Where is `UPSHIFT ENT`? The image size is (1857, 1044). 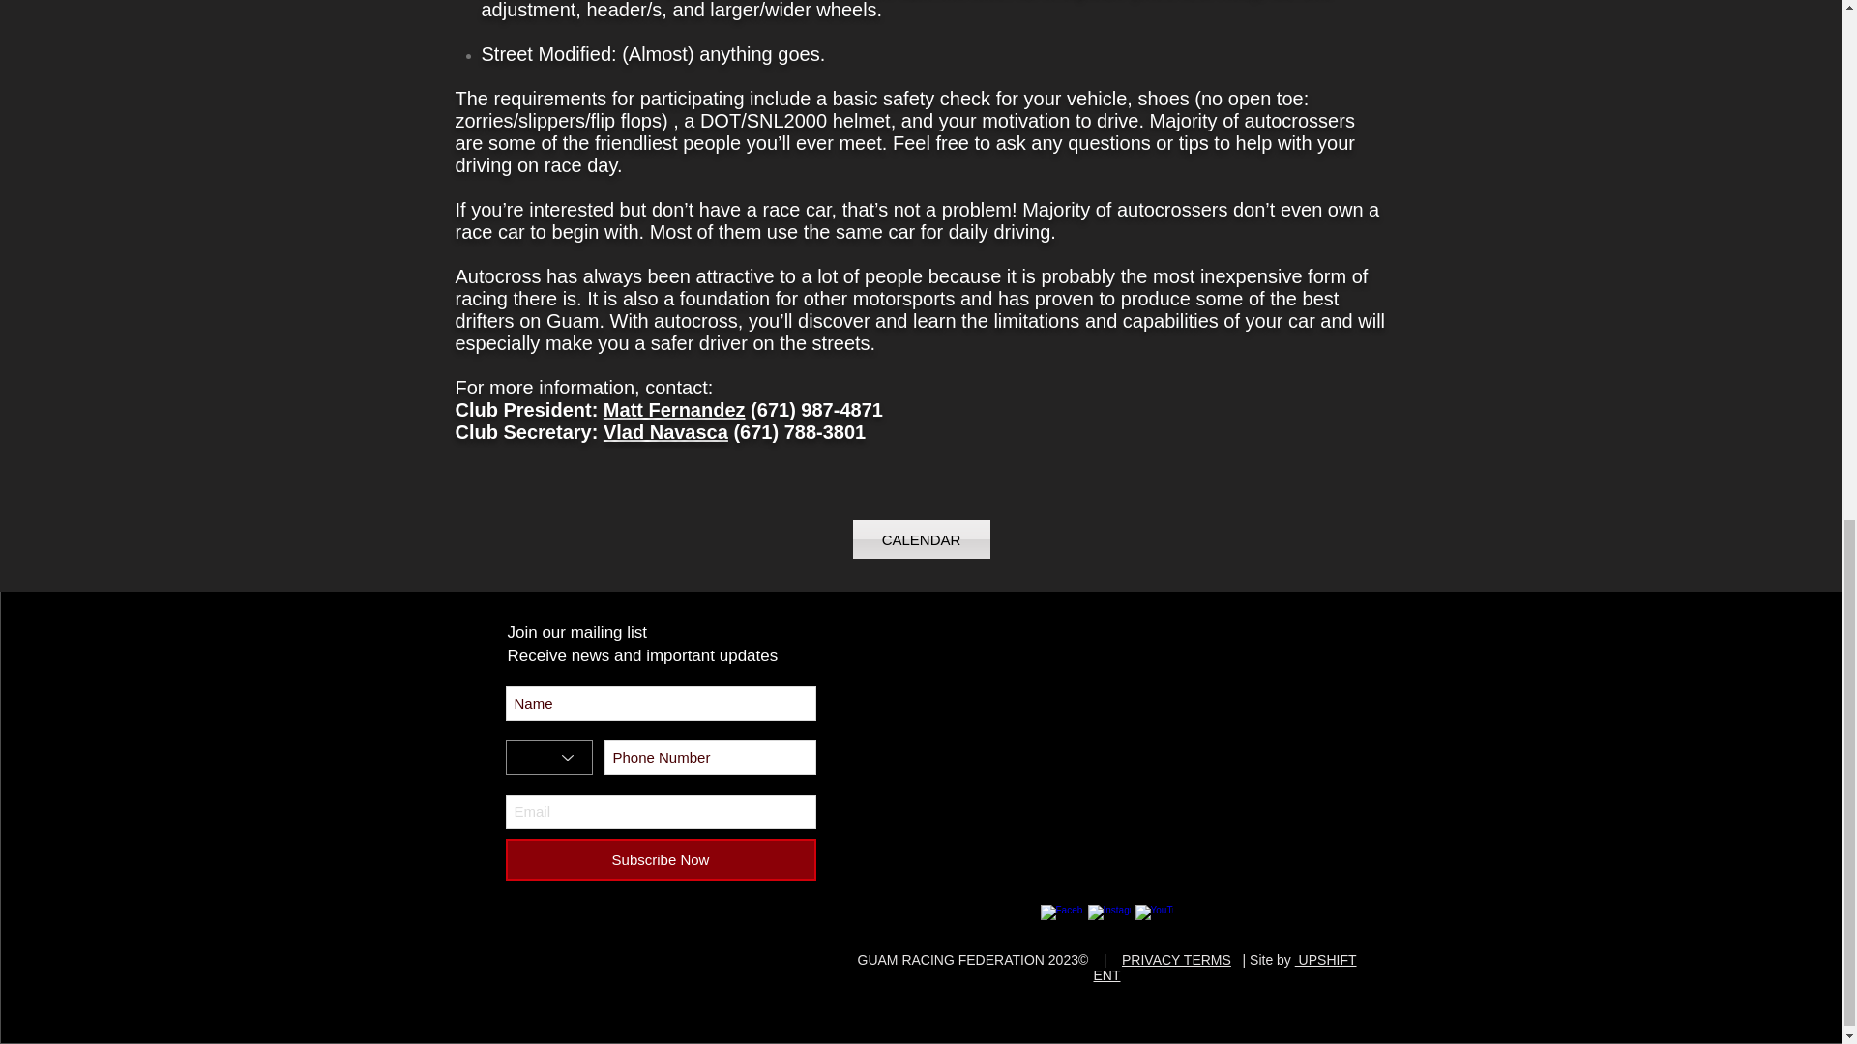 UPSHIFT ENT is located at coordinates (1224, 967).